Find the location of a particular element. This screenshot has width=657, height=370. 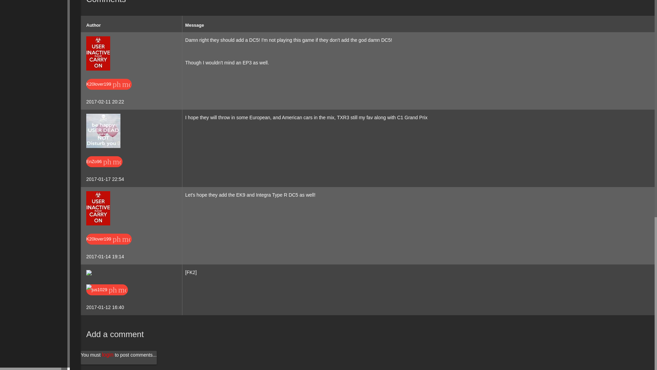

Comments posted is located at coordinates (149, 84).